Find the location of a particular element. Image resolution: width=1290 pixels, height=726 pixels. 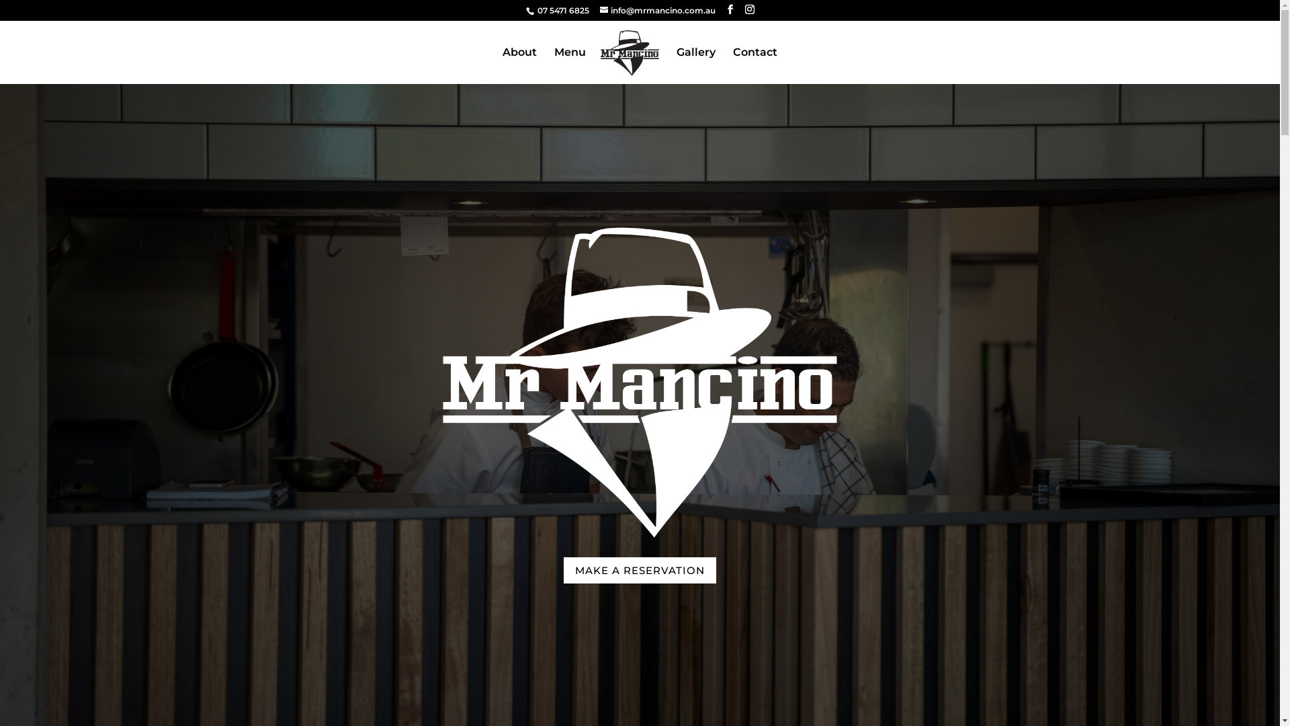

Contact is located at coordinates (755, 66).